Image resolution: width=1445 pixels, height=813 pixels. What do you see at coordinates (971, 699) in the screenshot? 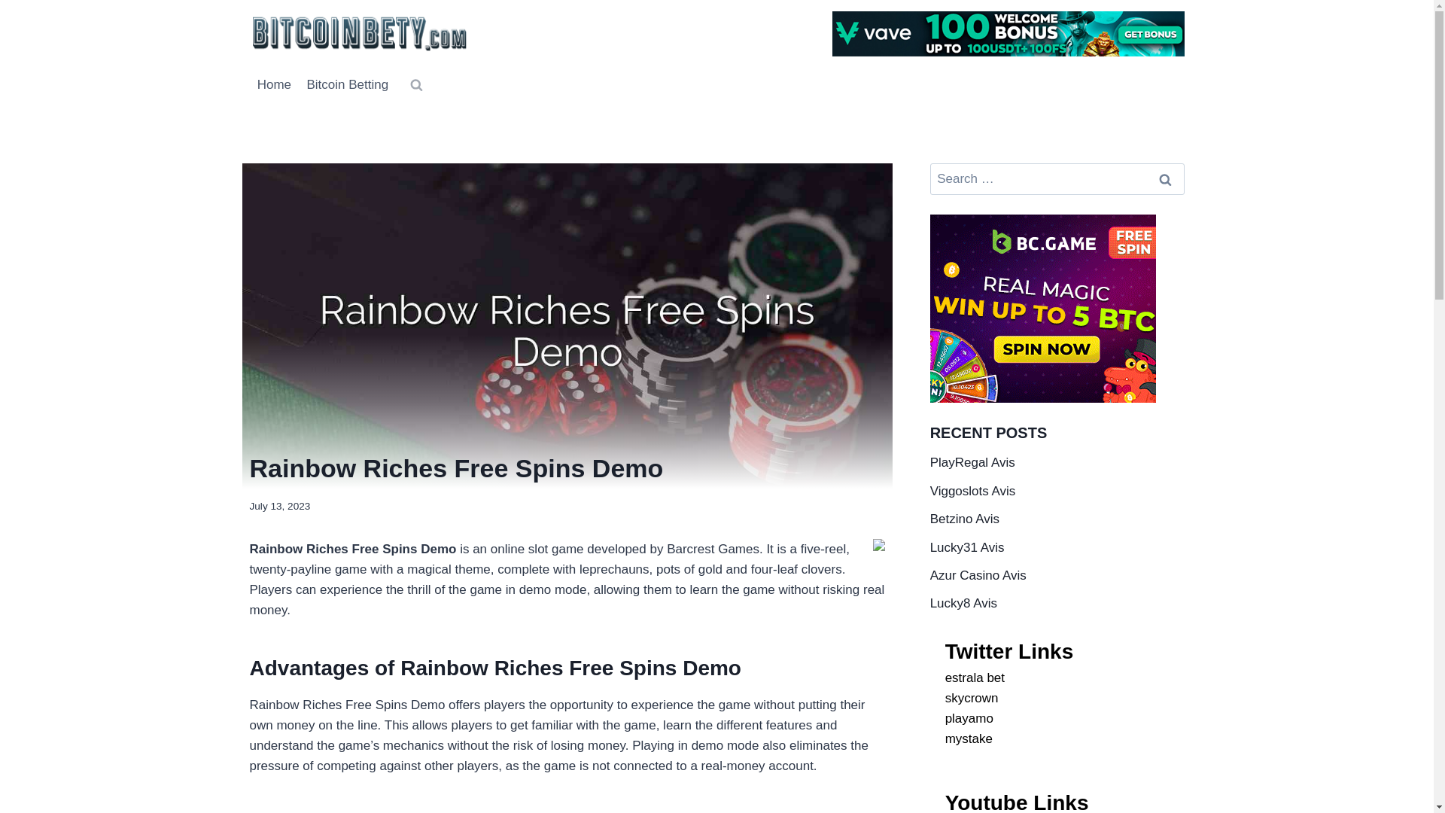
I see `skycrown` at bounding box center [971, 699].